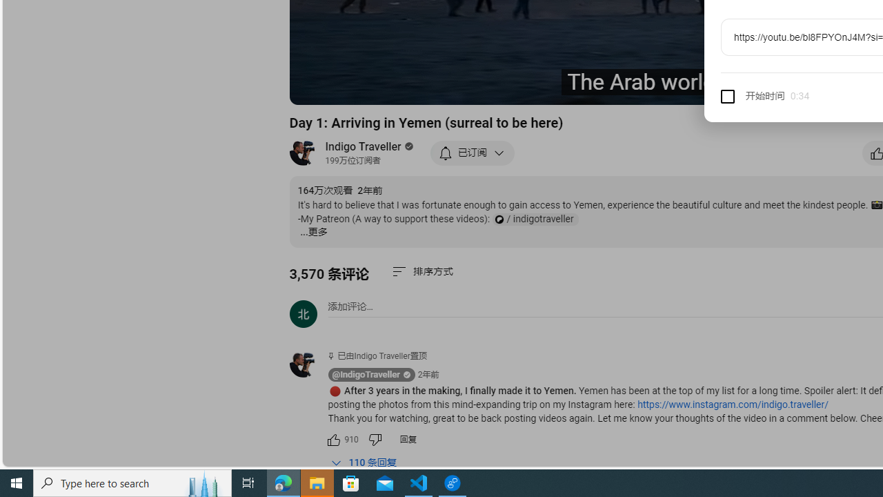  I want to click on https://www.instagram.com/indigo.traveller/, so click(733, 405).